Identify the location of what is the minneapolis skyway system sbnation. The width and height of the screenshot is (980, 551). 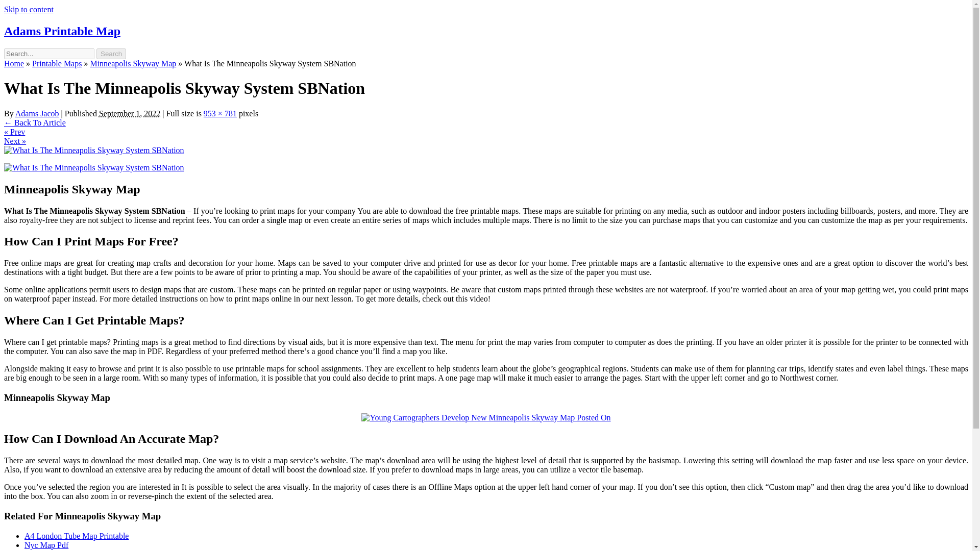
(94, 167).